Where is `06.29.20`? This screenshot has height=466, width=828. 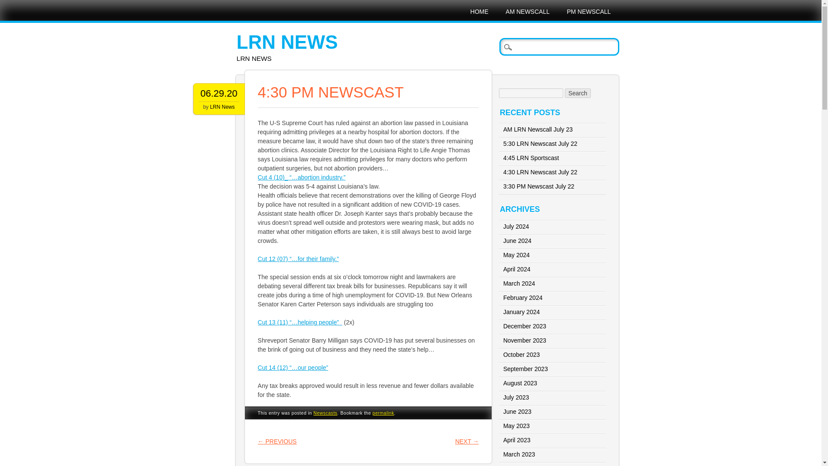
06.29.20 is located at coordinates (219, 93).